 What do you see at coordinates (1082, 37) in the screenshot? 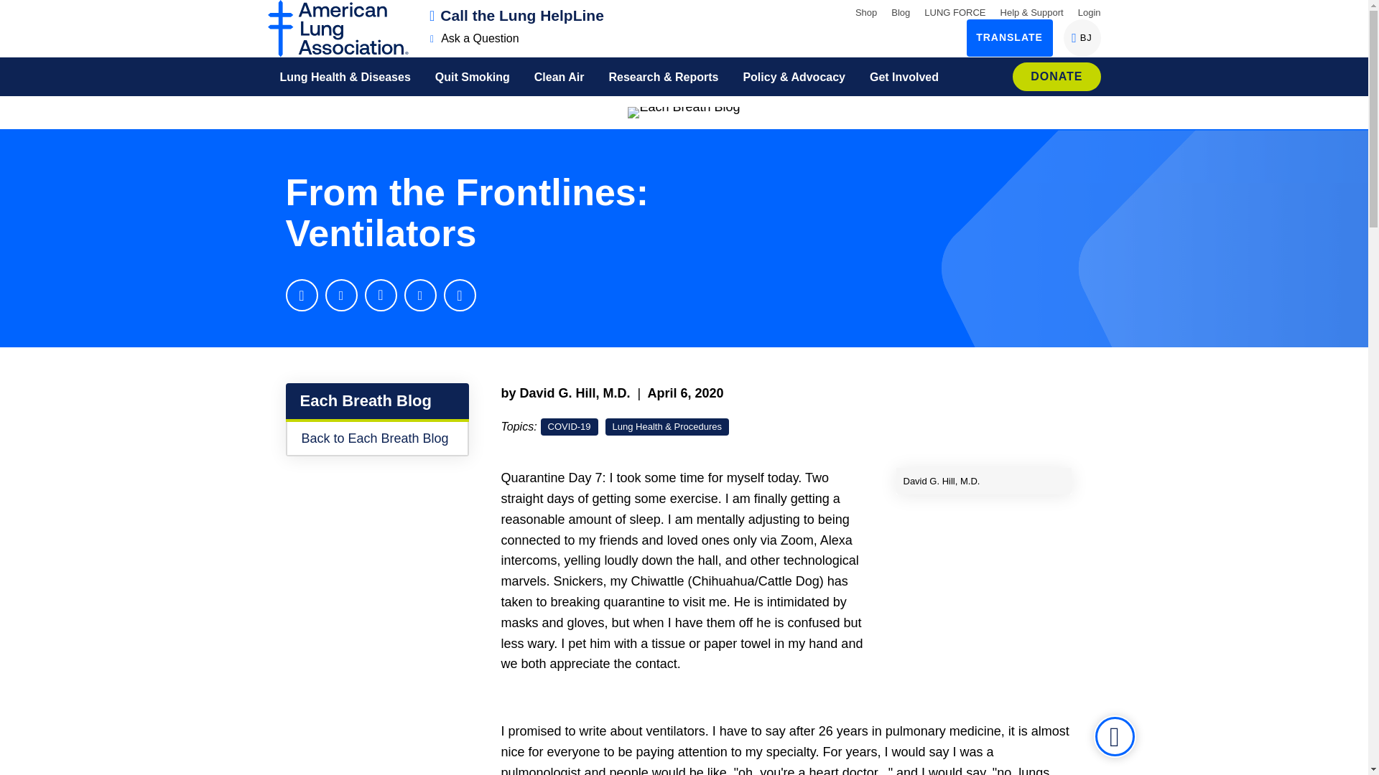
I see `Call the Lung HelpLine` at bounding box center [1082, 37].